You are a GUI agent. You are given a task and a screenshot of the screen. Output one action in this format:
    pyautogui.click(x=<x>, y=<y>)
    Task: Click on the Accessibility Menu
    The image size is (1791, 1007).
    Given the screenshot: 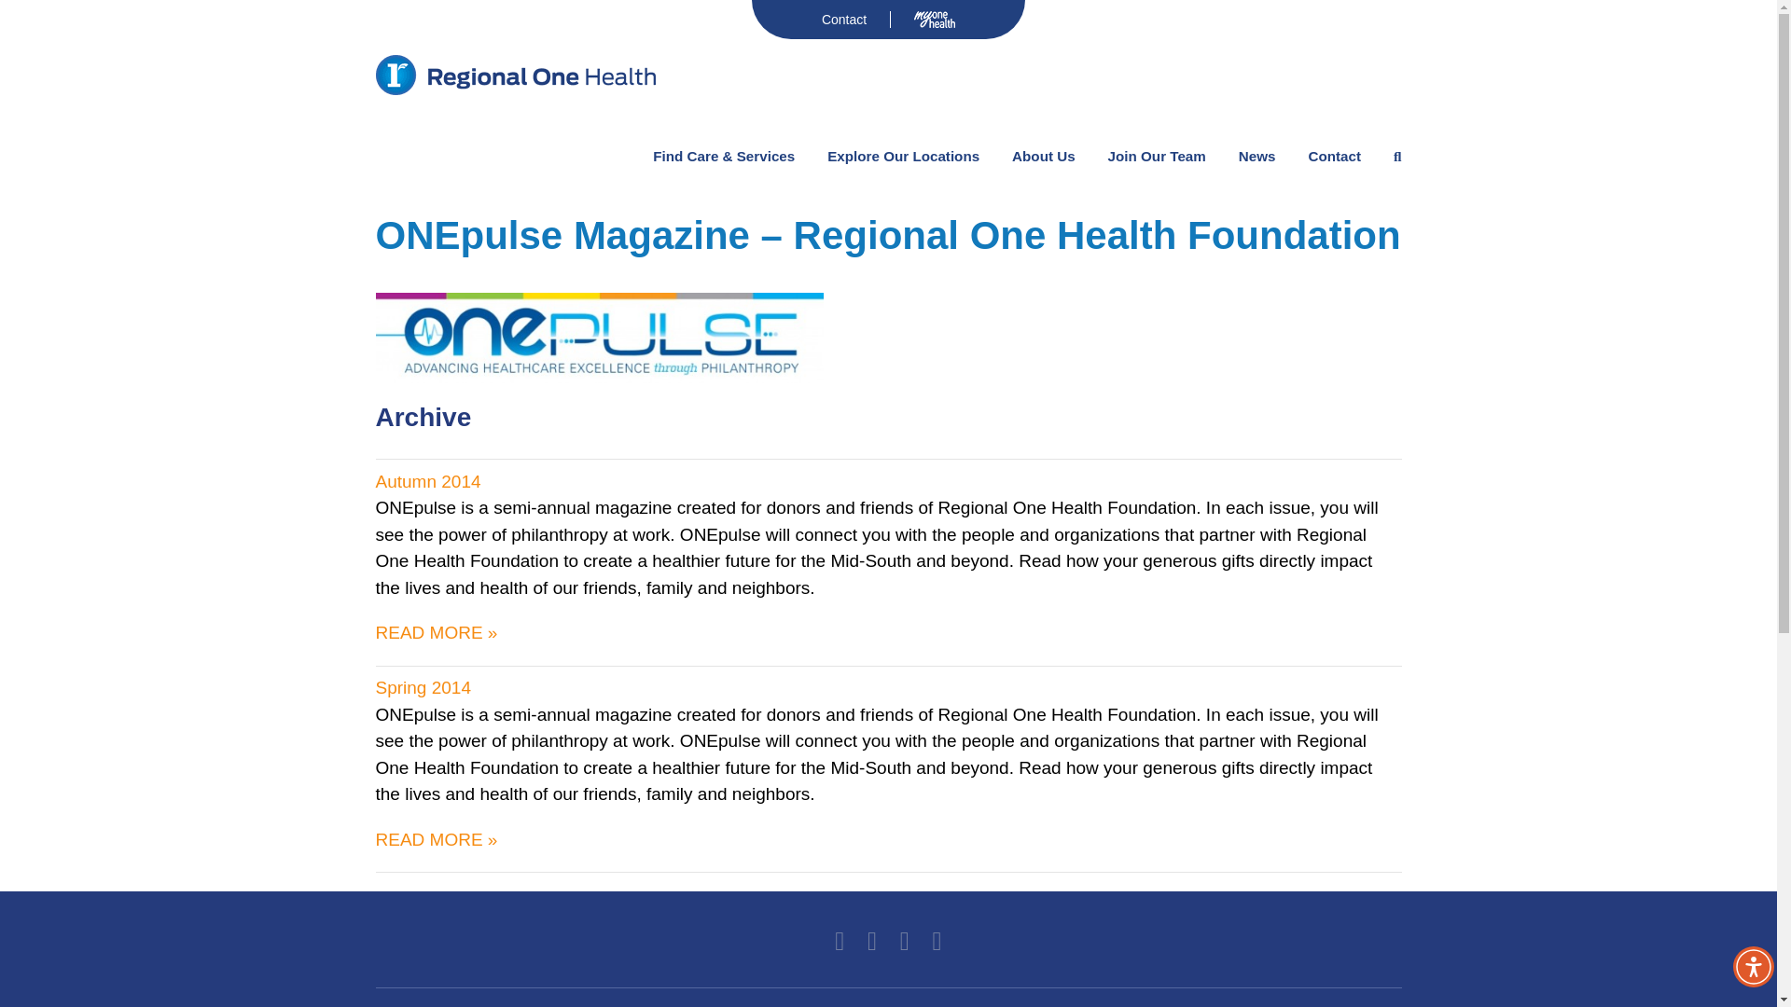 What is the action you would take?
    pyautogui.click(x=1754, y=967)
    